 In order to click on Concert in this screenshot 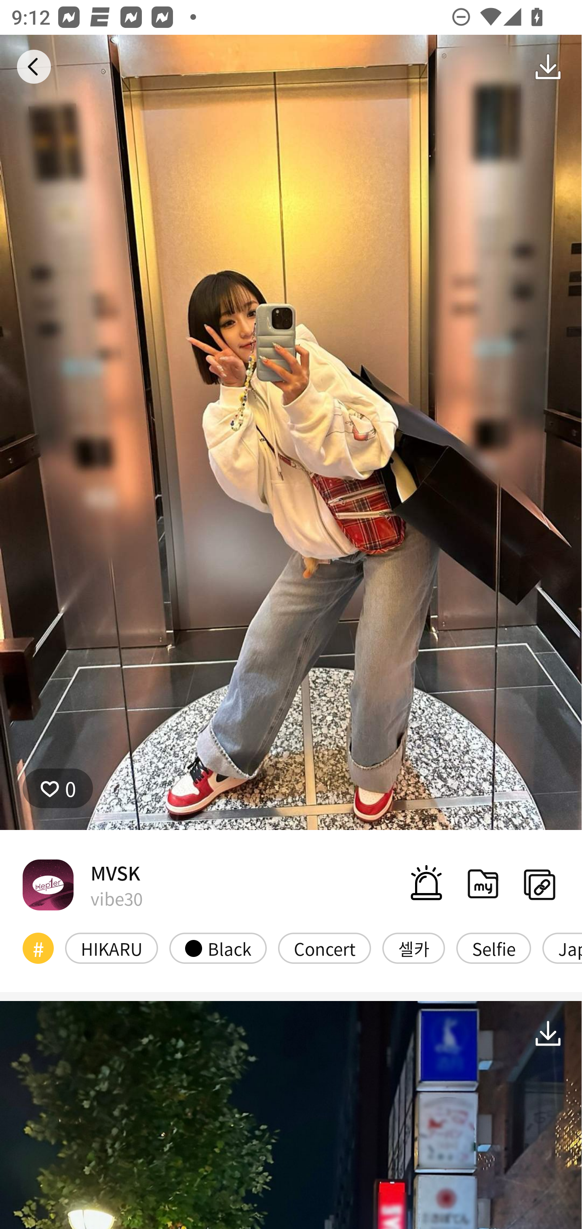, I will do `click(325, 948)`.